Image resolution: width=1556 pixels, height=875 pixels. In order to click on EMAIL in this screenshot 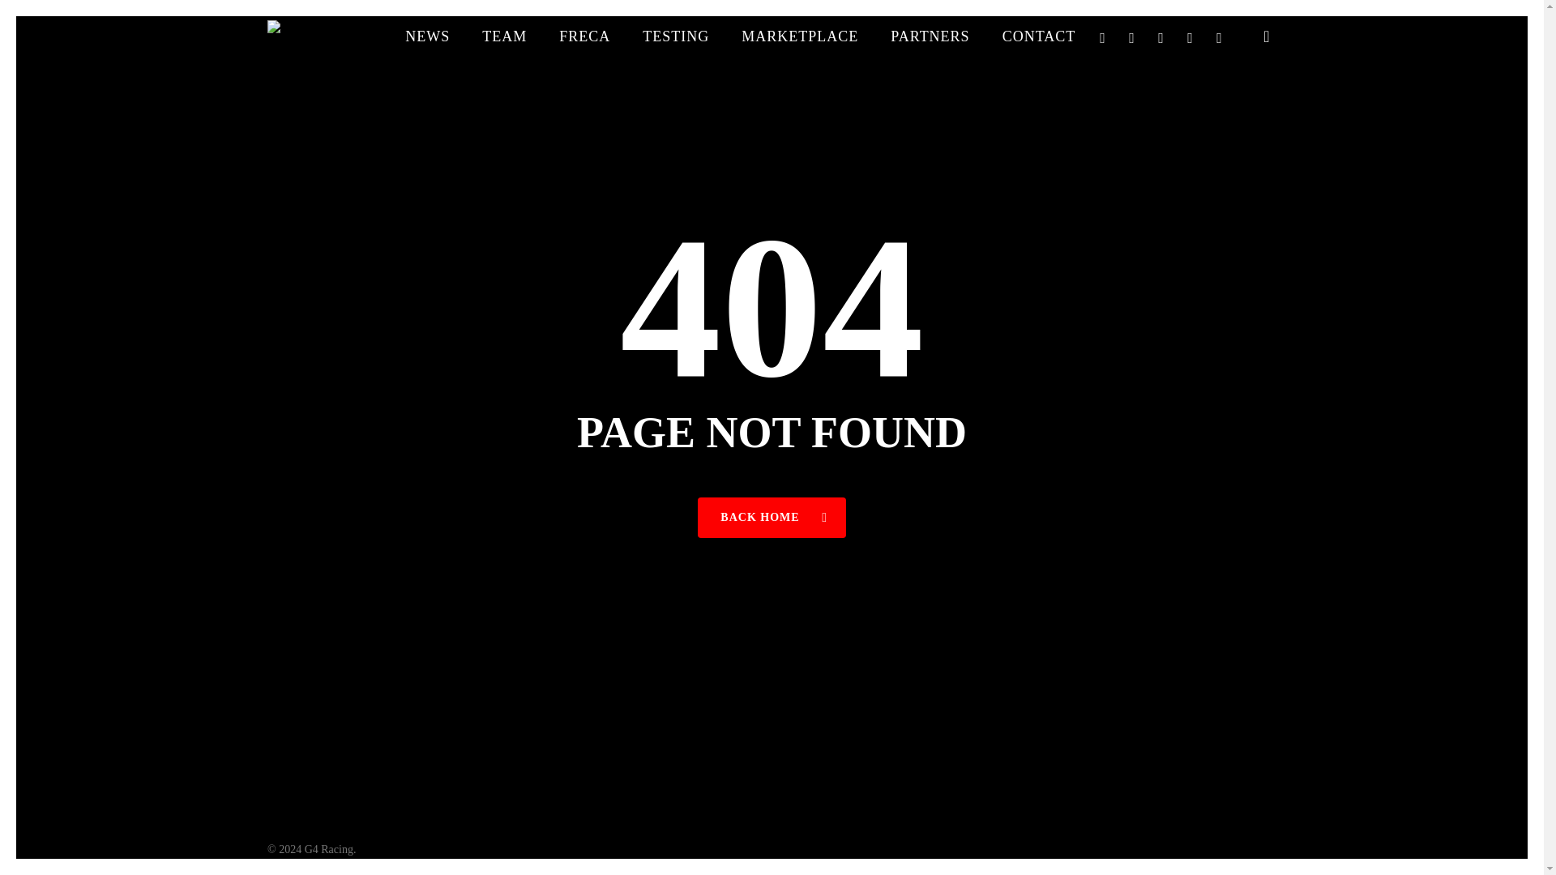, I will do `click(1219, 36)`.